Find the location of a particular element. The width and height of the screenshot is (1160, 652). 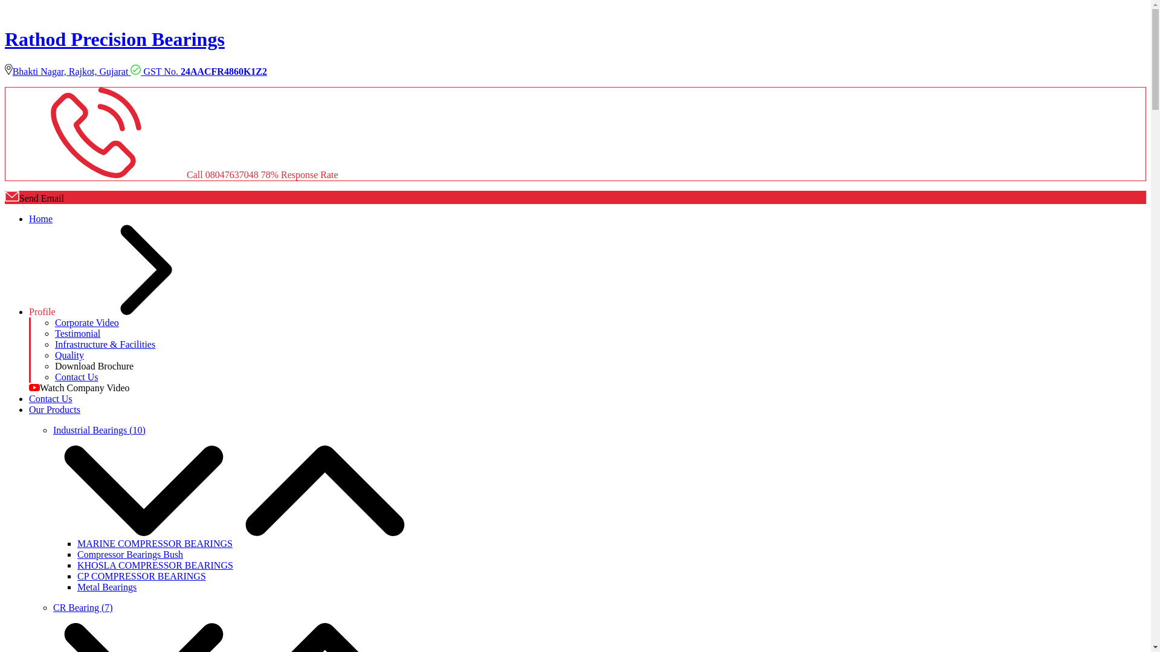

Testimonial is located at coordinates (77, 333).